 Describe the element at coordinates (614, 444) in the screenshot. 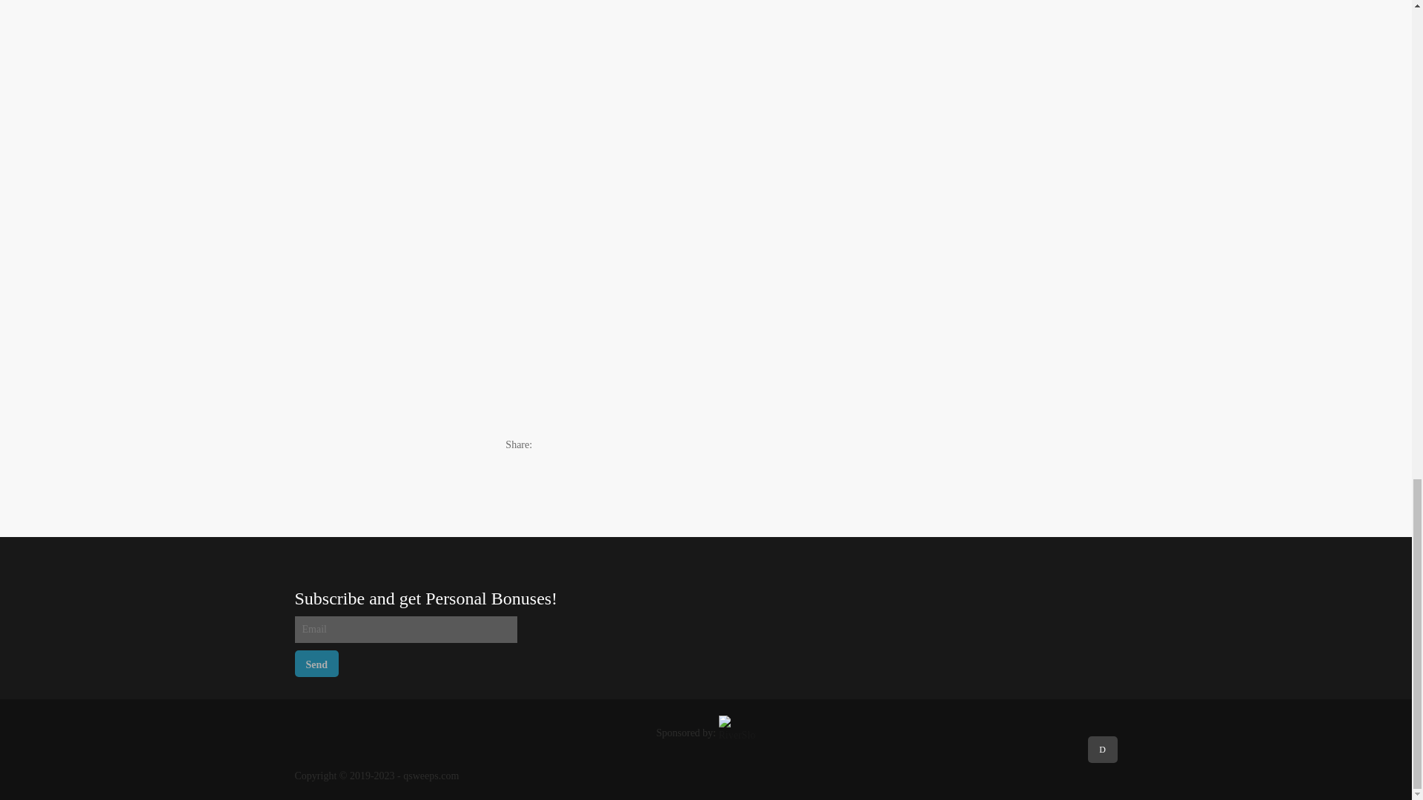

I see `Share by email` at that location.